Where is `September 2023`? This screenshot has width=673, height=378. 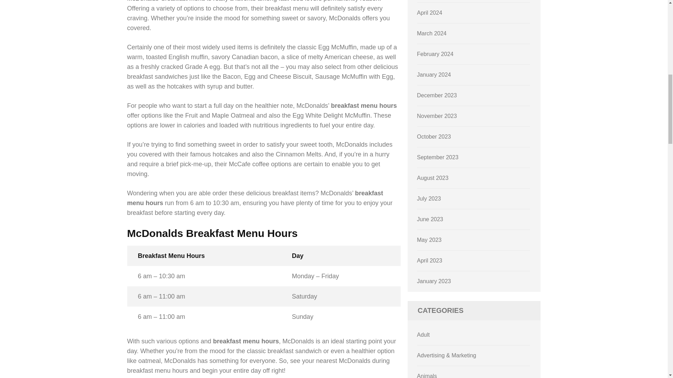 September 2023 is located at coordinates (437, 157).